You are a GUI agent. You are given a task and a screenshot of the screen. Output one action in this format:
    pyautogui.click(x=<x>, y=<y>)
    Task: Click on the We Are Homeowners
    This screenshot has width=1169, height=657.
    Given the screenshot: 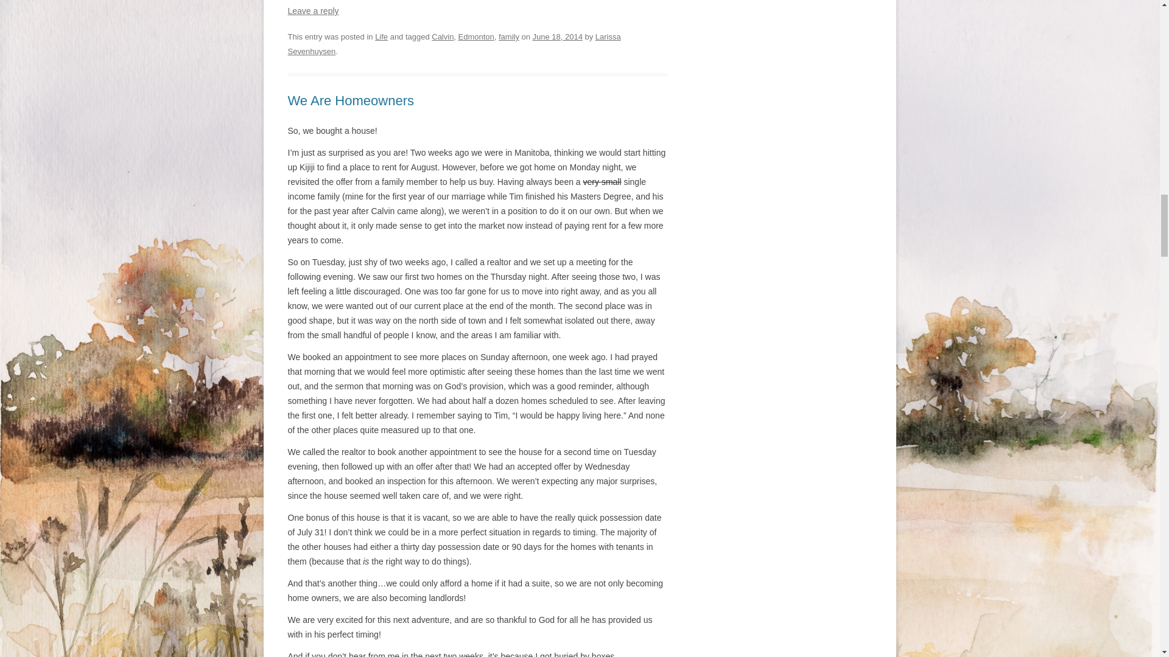 What is the action you would take?
    pyautogui.click(x=351, y=101)
    